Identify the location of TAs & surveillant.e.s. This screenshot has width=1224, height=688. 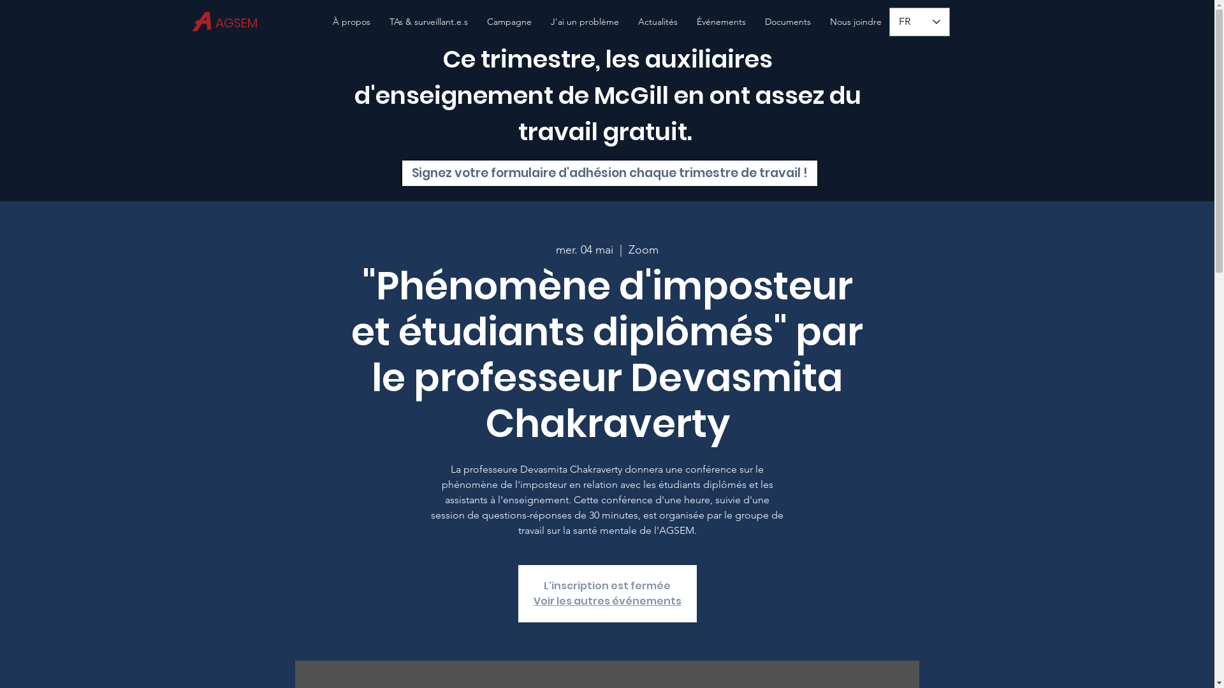
(428, 22).